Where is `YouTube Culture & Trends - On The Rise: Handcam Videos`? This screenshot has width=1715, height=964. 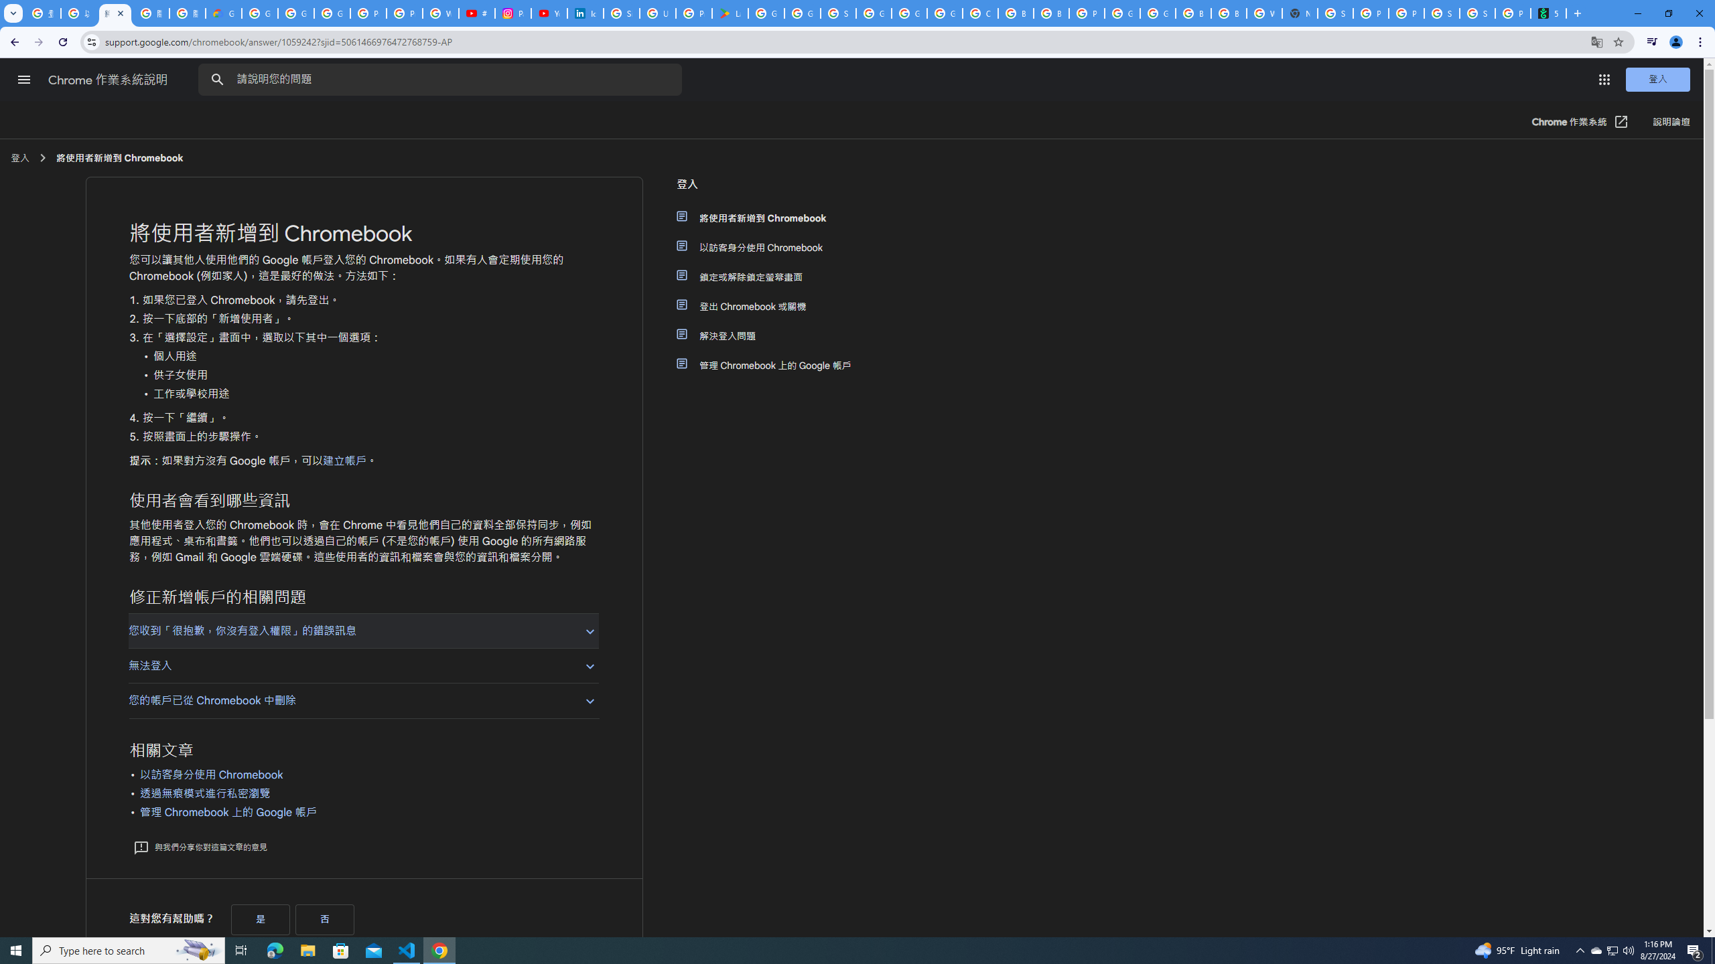
YouTube Culture & Trends - On The Rise: Handcam Videos is located at coordinates (549, 13).